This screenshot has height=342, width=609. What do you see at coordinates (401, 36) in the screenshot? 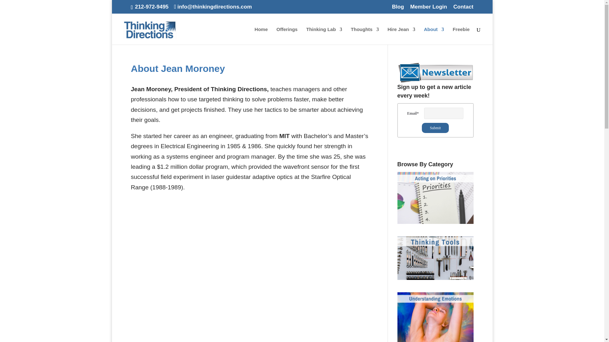
I see `Hire Jean` at bounding box center [401, 36].